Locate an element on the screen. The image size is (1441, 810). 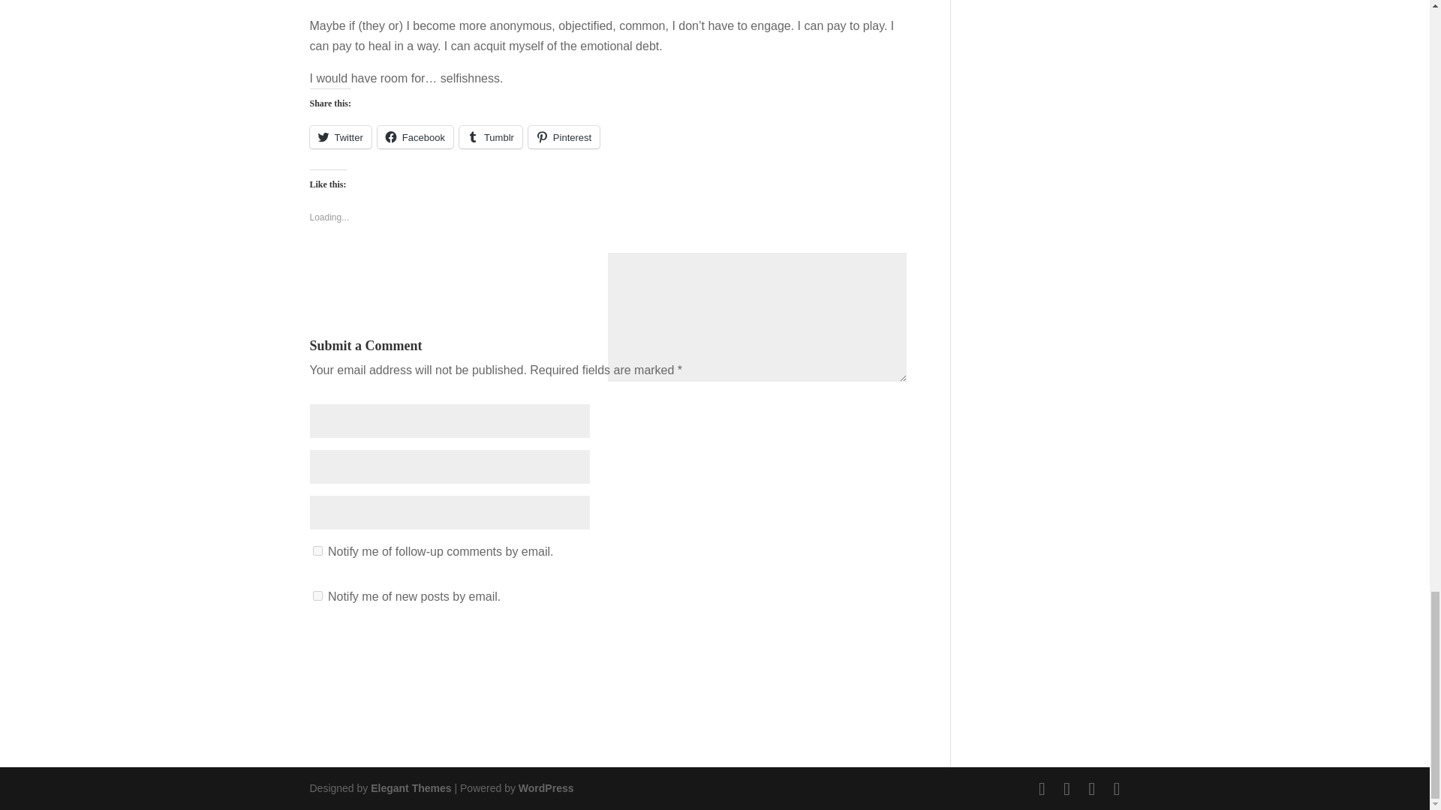
Click to share on Pinterest is located at coordinates (564, 136).